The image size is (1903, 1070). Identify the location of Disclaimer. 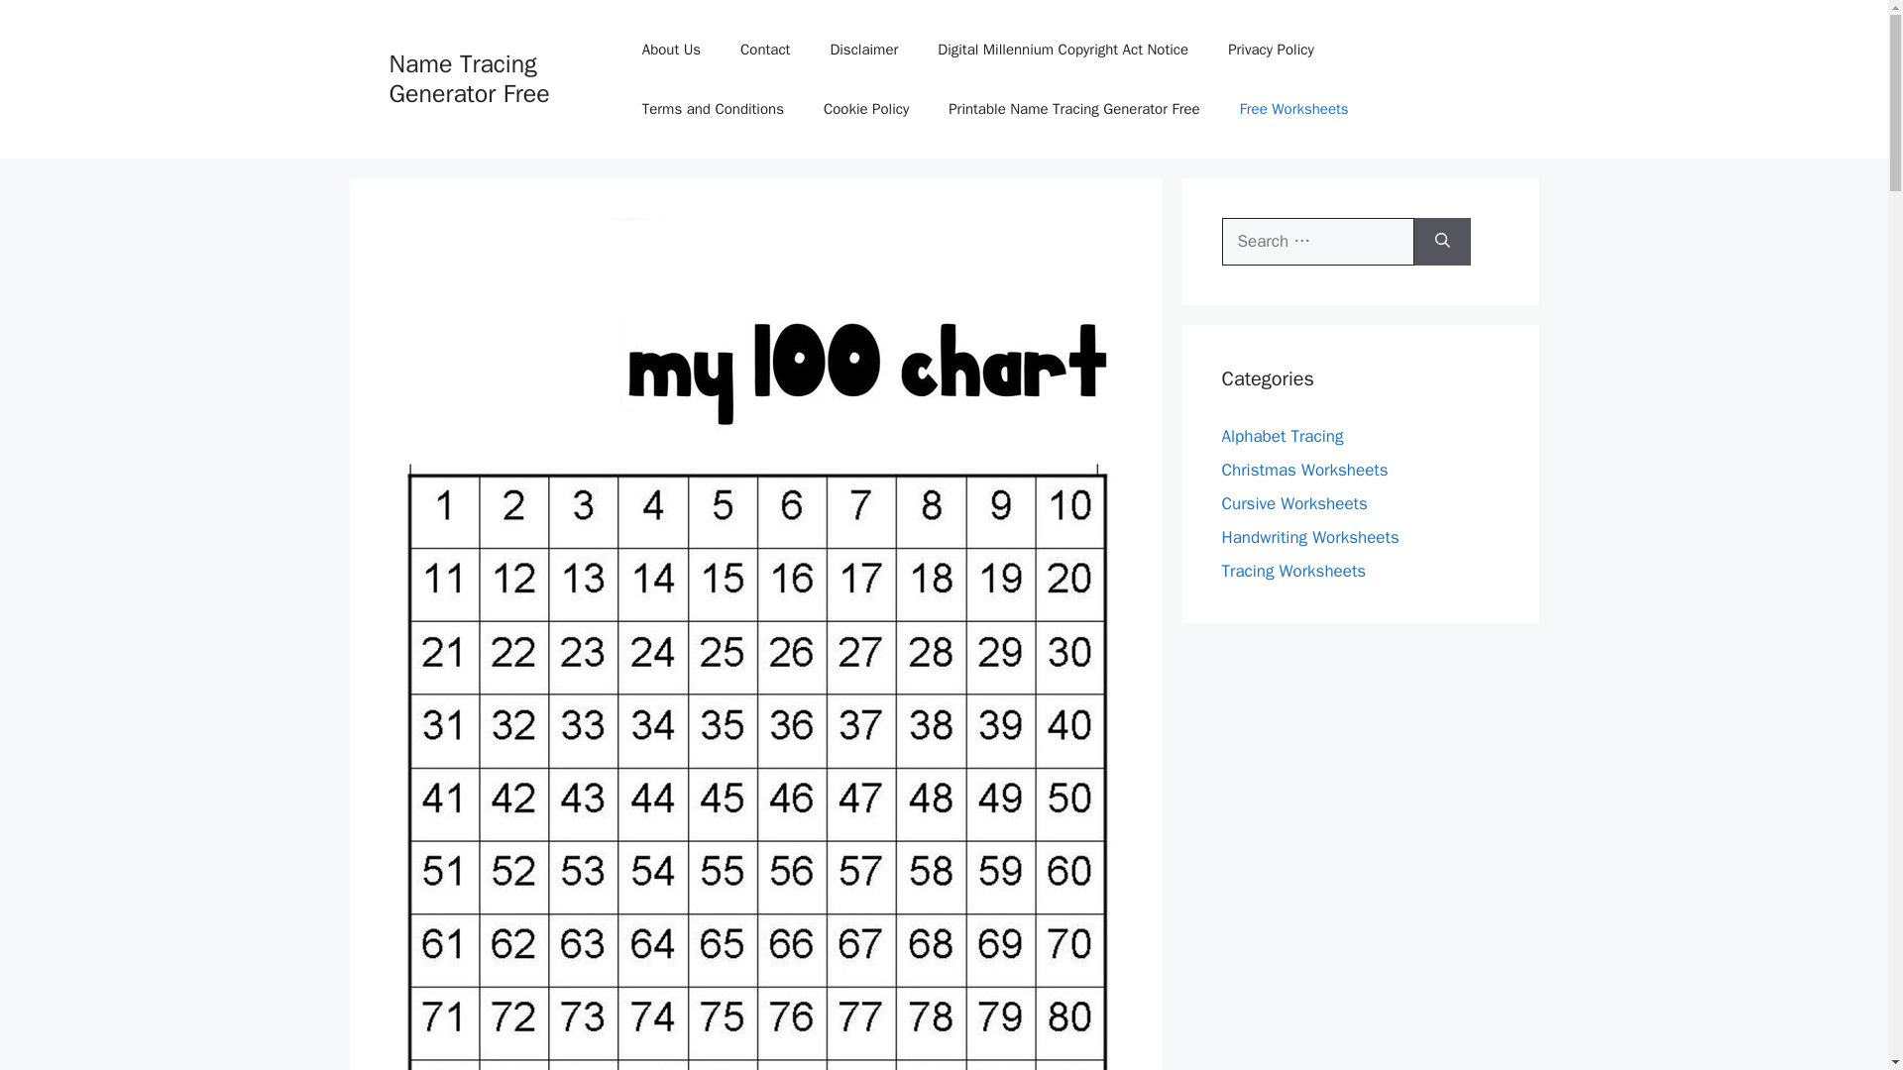
(863, 50).